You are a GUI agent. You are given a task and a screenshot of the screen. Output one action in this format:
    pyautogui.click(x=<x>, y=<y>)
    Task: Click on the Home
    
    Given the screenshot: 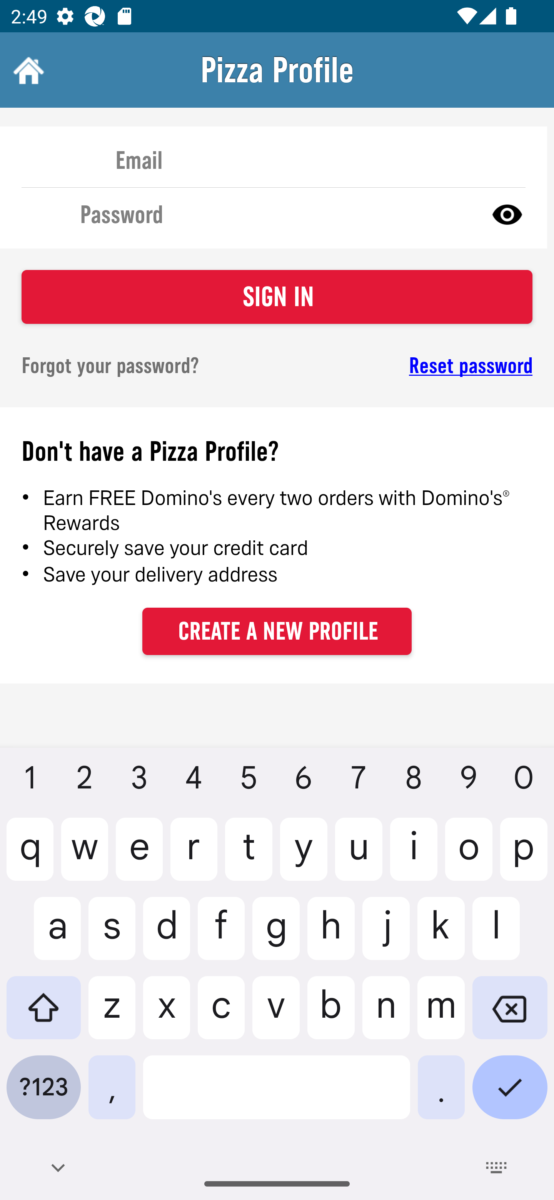 What is the action you would take?
    pyautogui.click(x=27, y=70)
    